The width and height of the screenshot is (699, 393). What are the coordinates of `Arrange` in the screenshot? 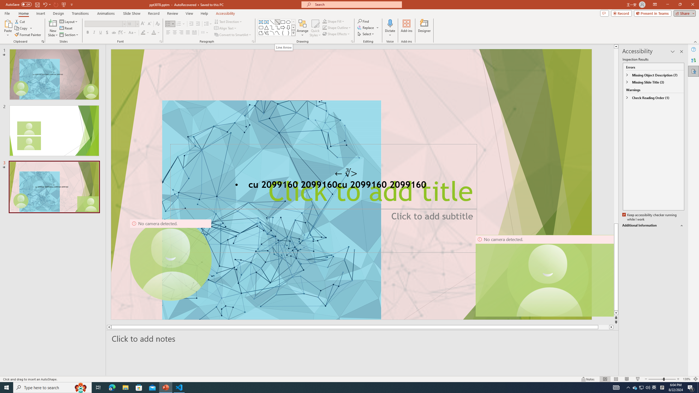 It's located at (303, 28).